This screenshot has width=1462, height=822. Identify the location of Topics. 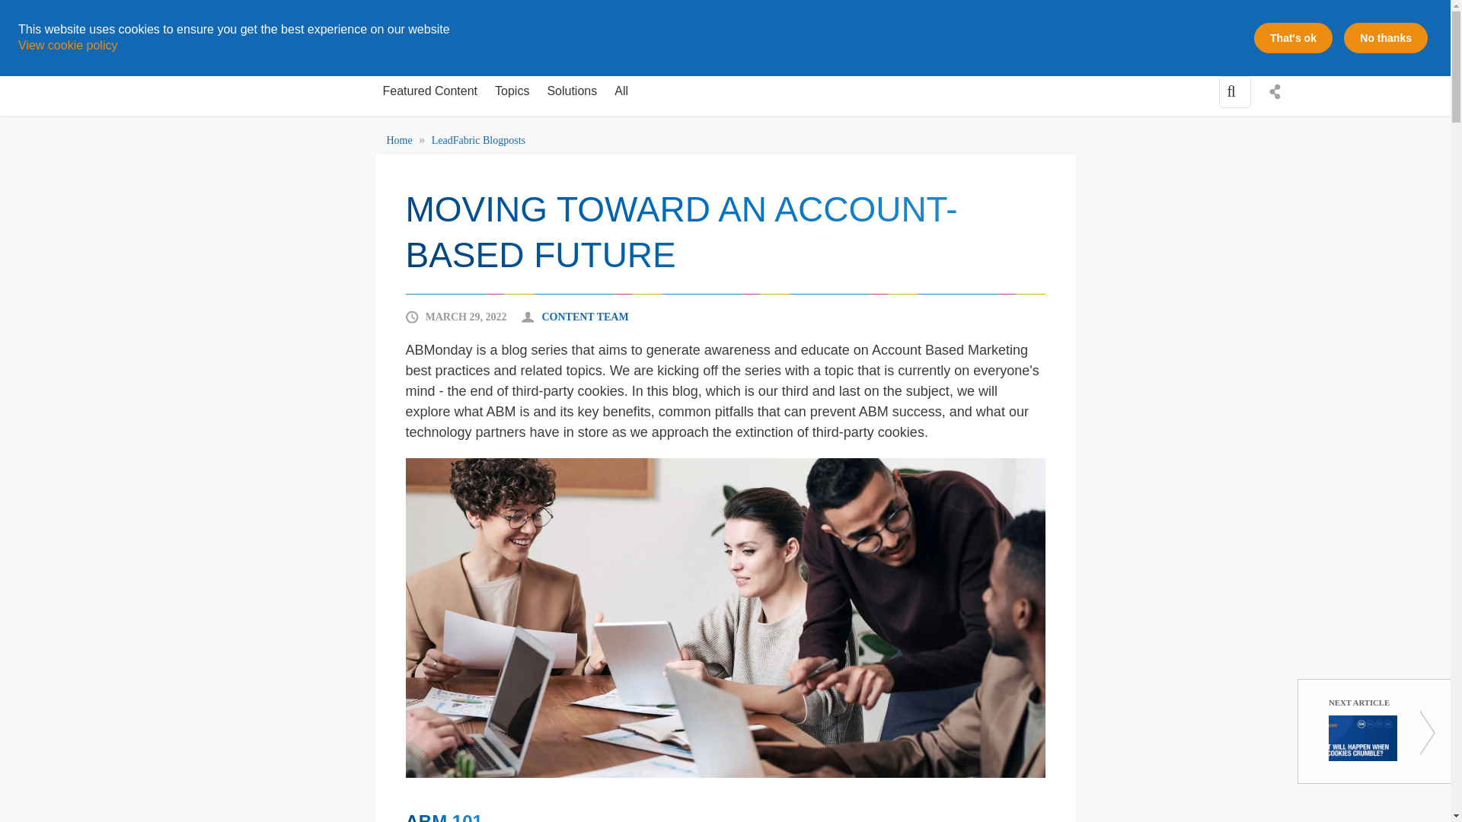
(512, 91).